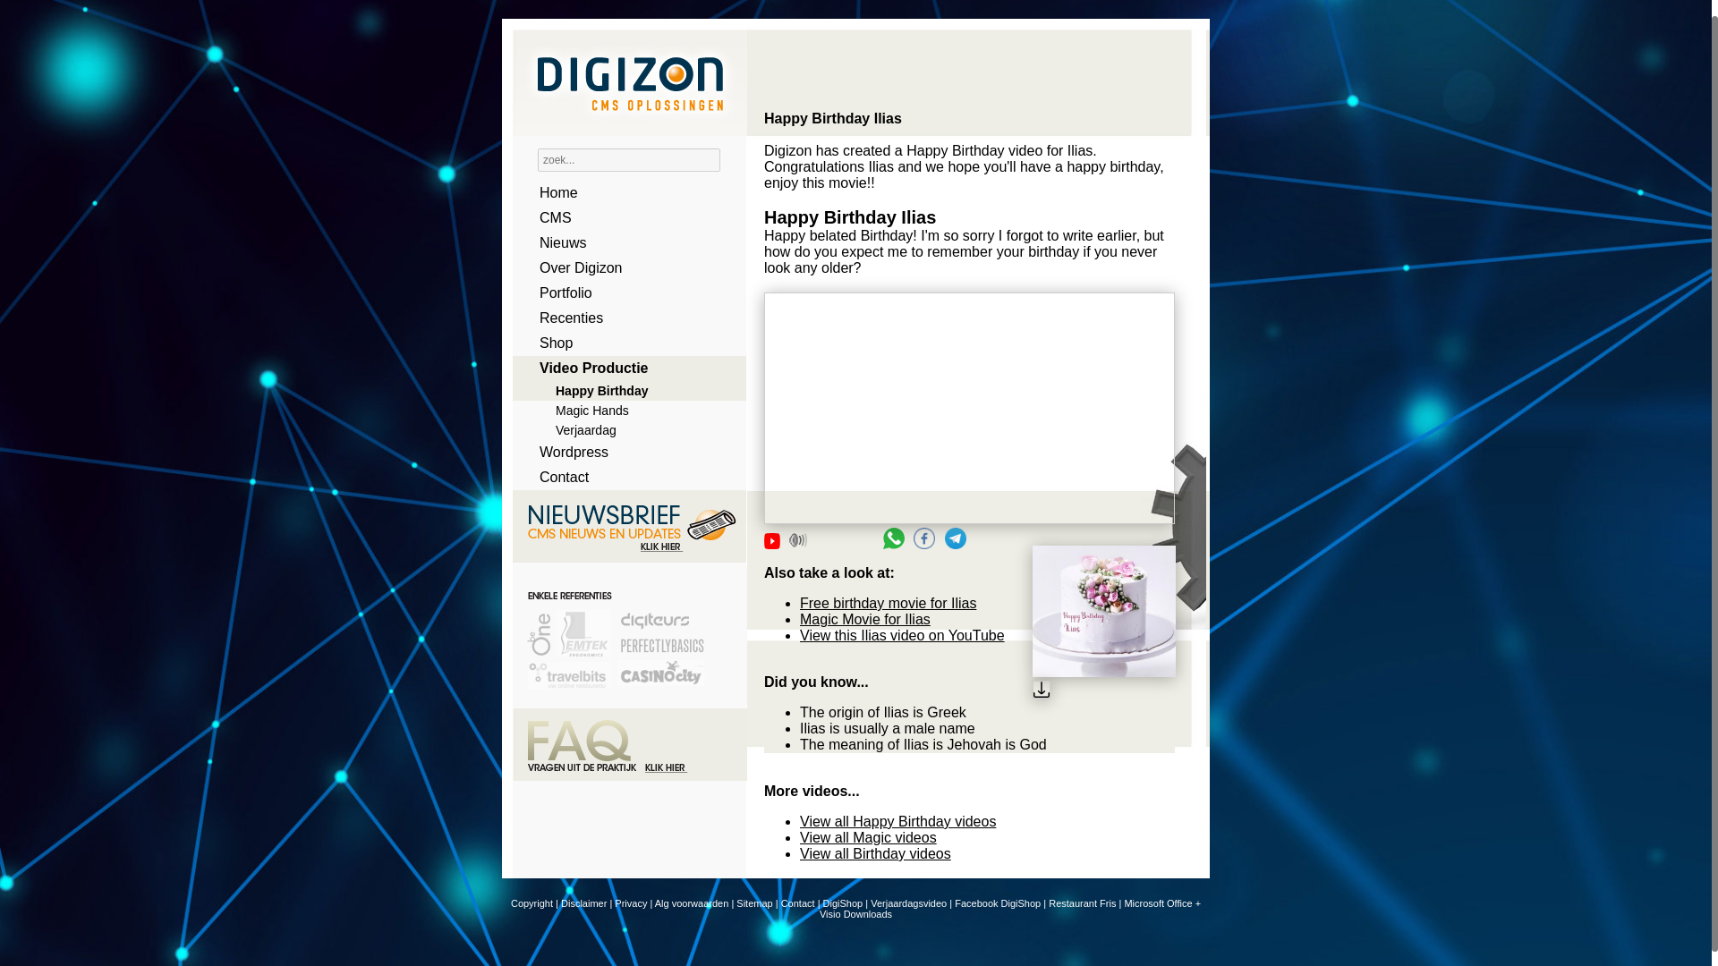 This screenshot has height=966, width=1718. I want to click on Happy Birthday, so click(623, 390).